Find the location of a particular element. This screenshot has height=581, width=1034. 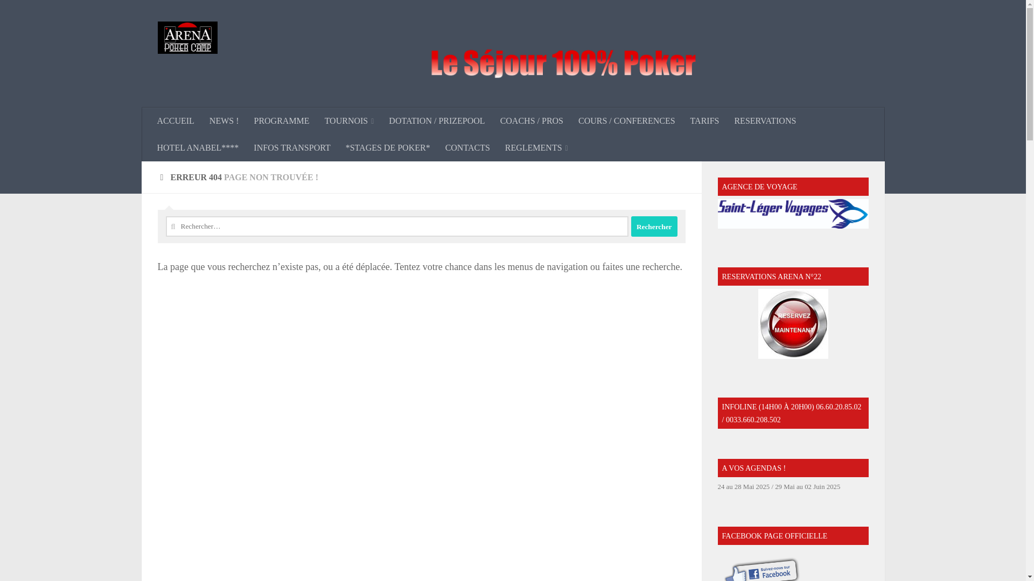

Skip to content is located at coordinates (42, 15).